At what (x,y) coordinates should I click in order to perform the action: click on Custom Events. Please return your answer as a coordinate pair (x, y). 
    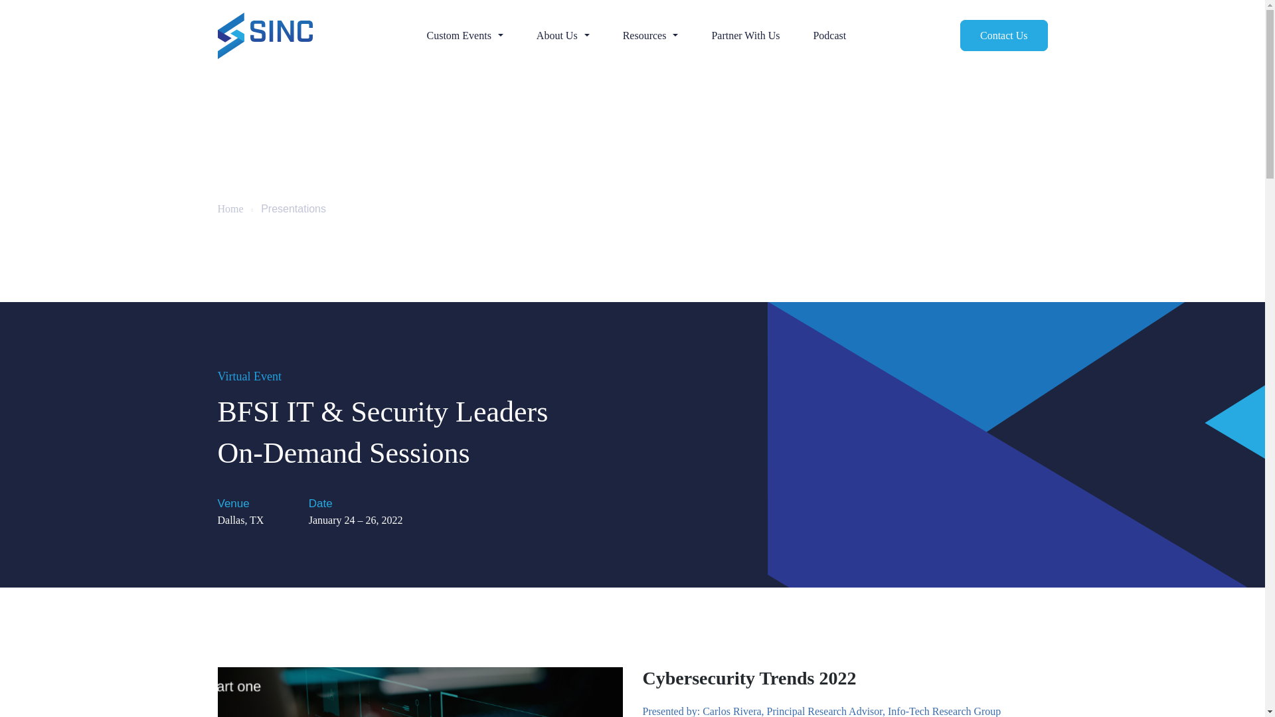
    Looking at the image, I should click on (465, 36).